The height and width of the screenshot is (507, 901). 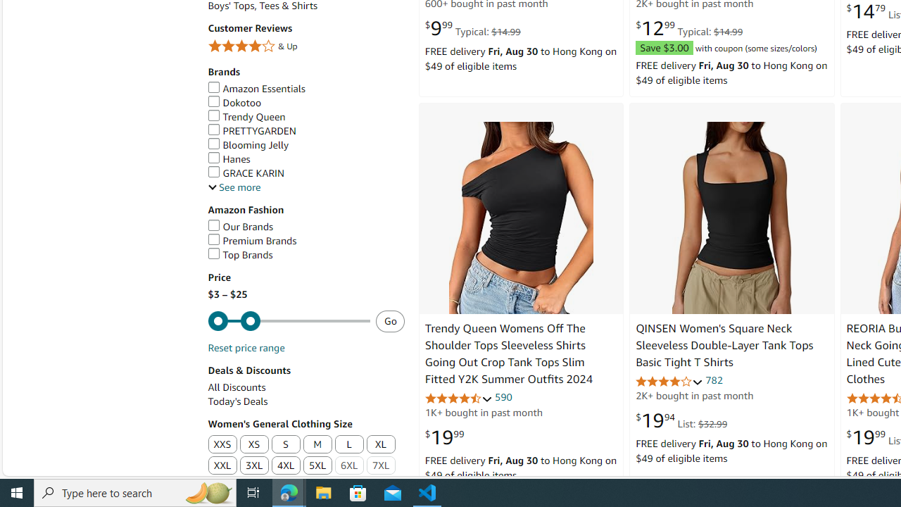 I want to click on Hanes, so click(x=305, y=159).